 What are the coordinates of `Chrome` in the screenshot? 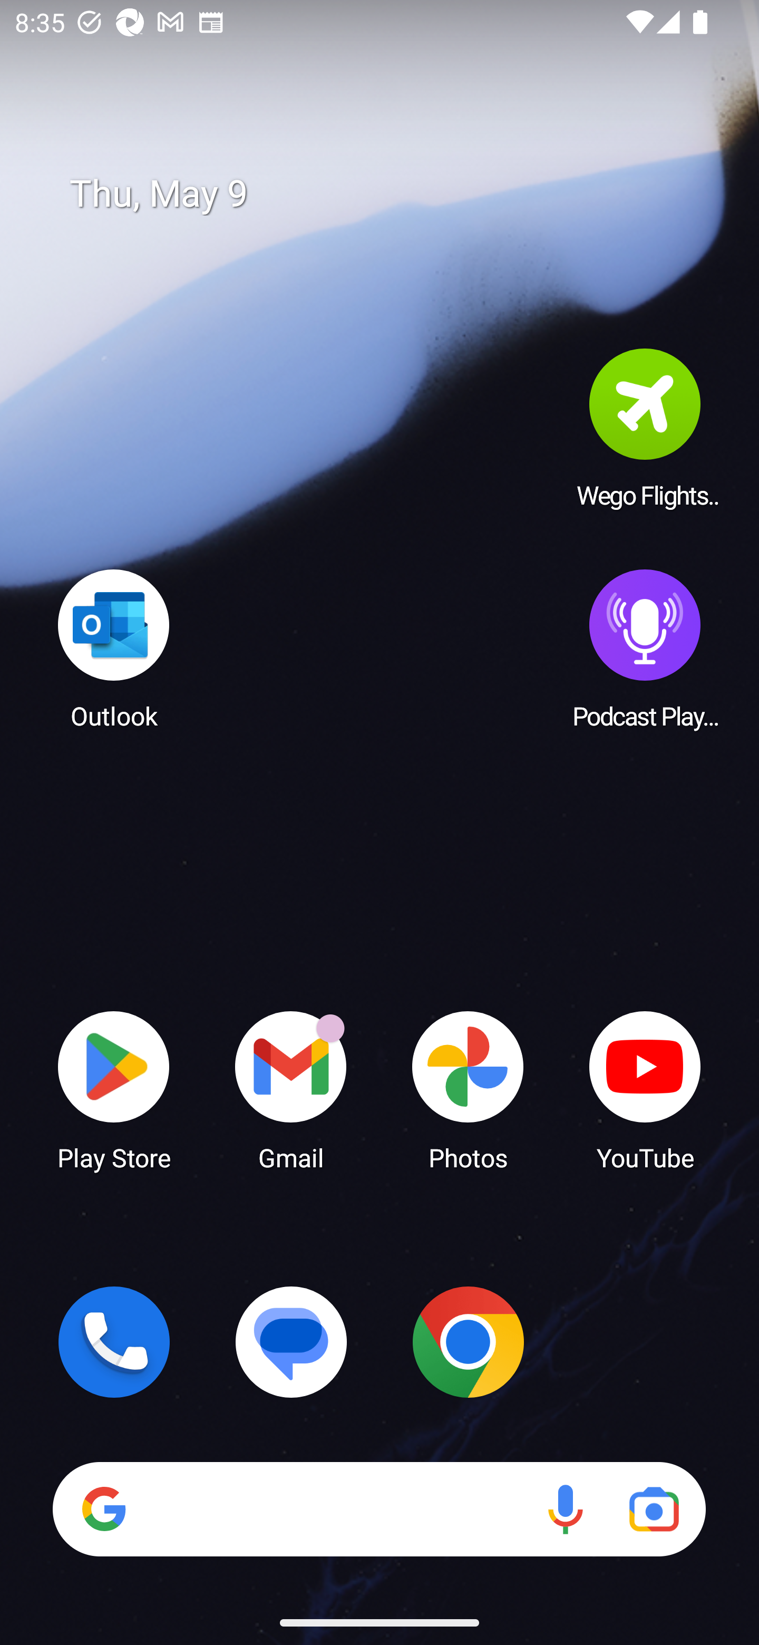 It's located at (468, 1342).